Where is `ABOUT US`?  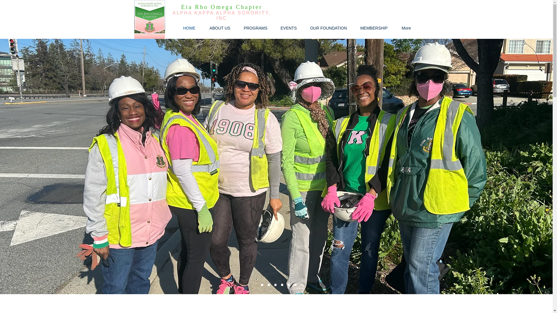
ABOUT US is located at coordinates (220, 28).